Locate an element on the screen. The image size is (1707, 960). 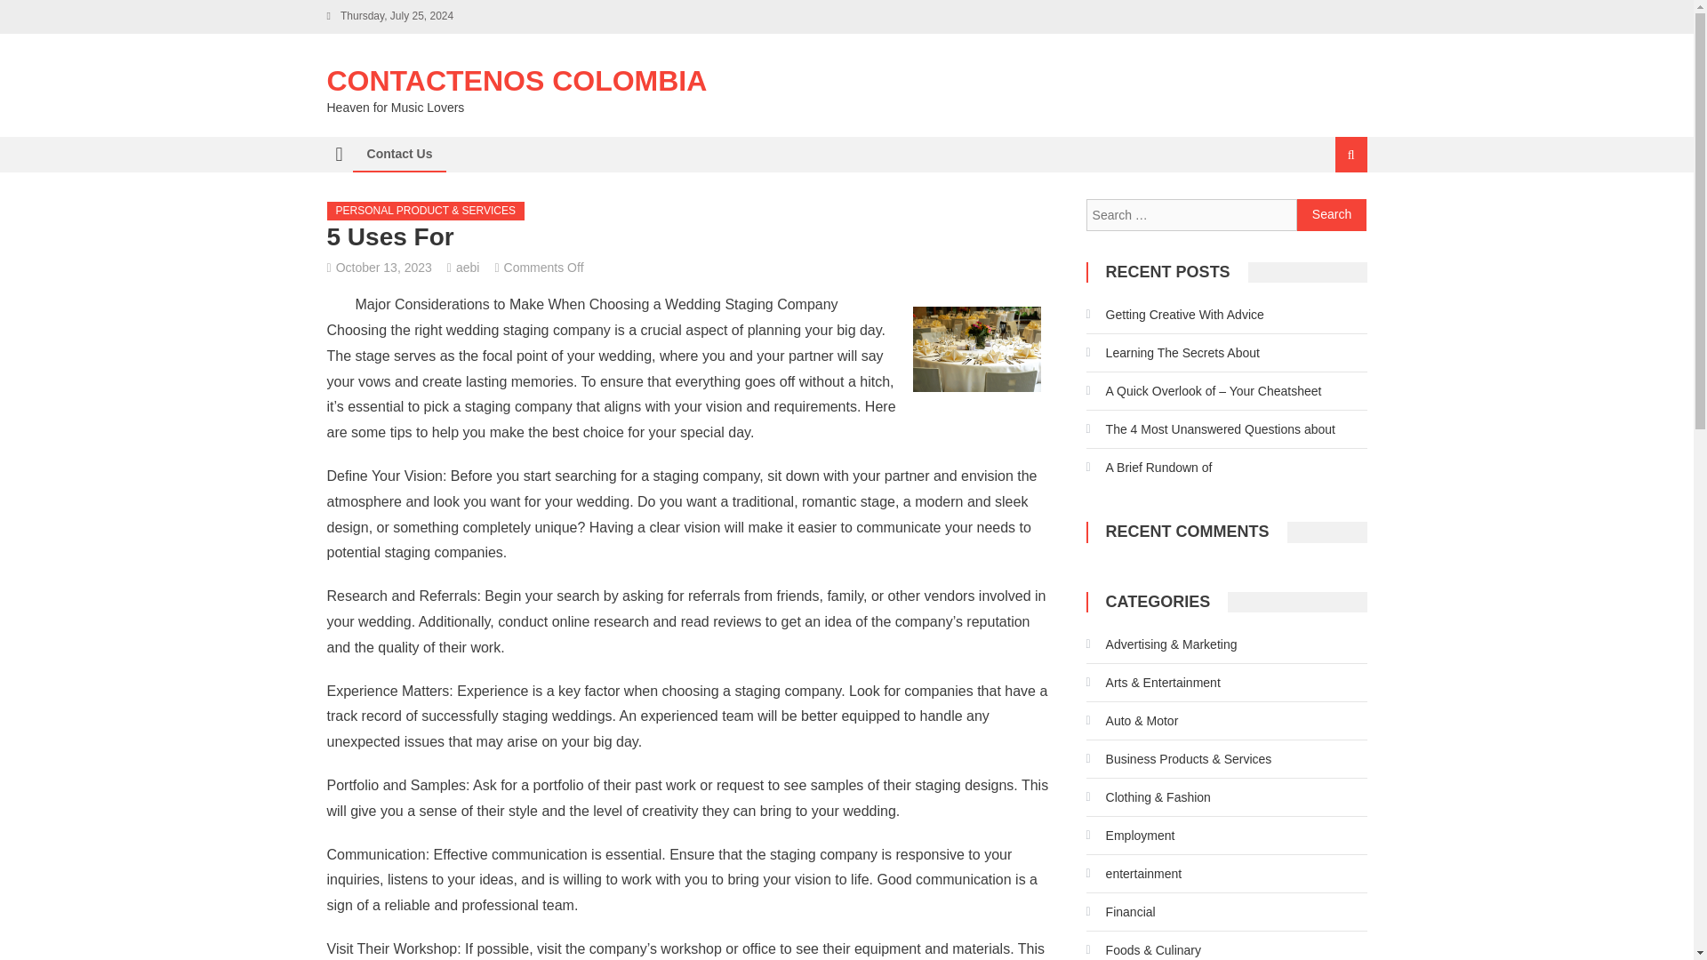
Contact Us is located at coordinates (399, 154).